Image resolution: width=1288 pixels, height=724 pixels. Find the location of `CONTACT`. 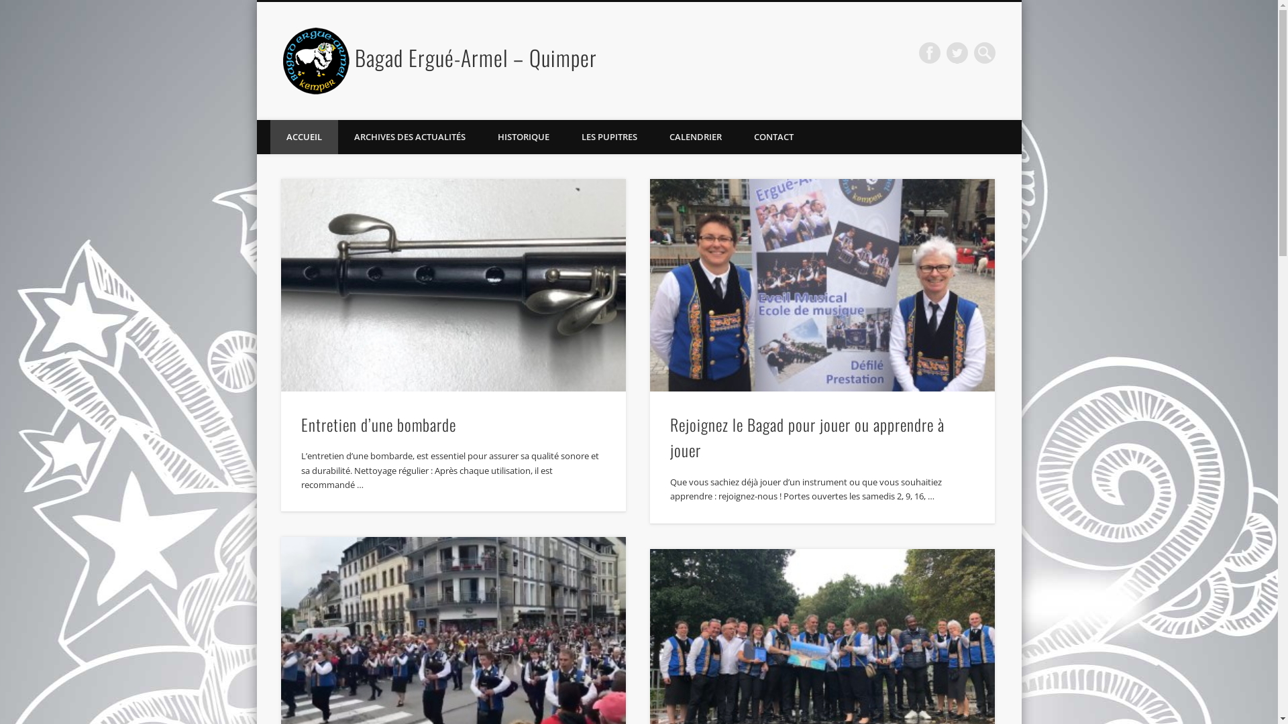

CONTACT is located at coordinates (774, 137).